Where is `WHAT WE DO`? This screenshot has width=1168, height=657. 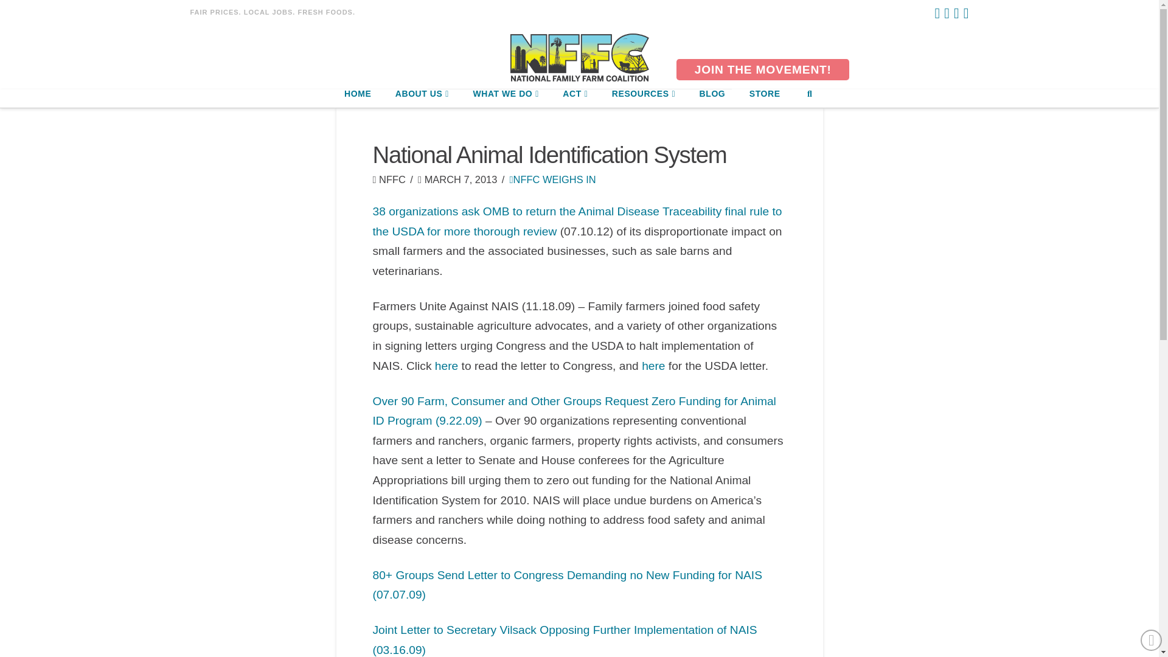 WHAT WE DO is located at coordinates (505, 99).